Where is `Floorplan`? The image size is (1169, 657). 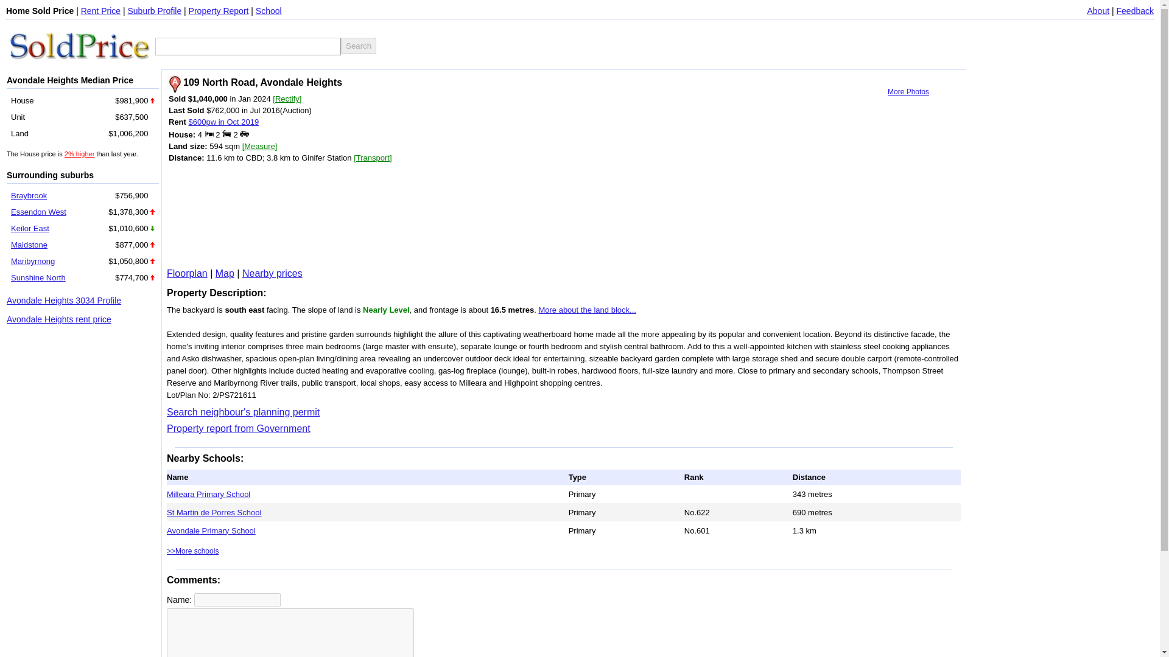 Floorplan is located at coordinates (188, 273).